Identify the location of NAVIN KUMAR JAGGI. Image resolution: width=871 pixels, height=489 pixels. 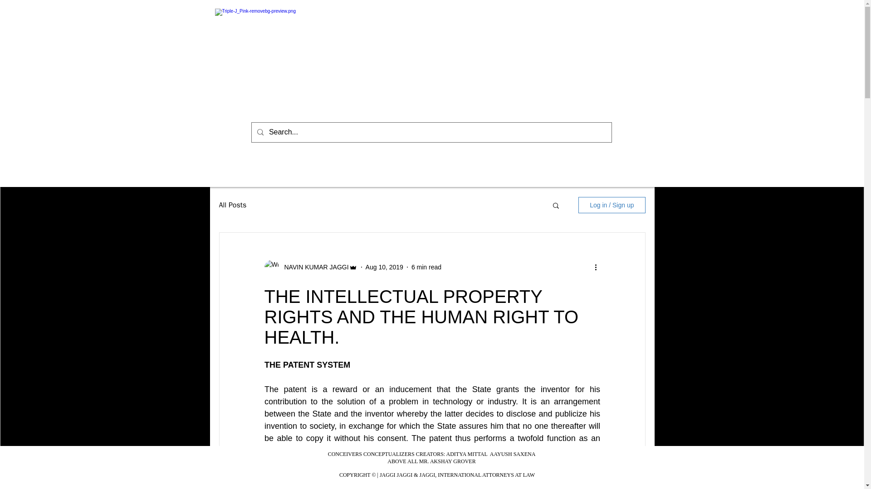
(313, 267).